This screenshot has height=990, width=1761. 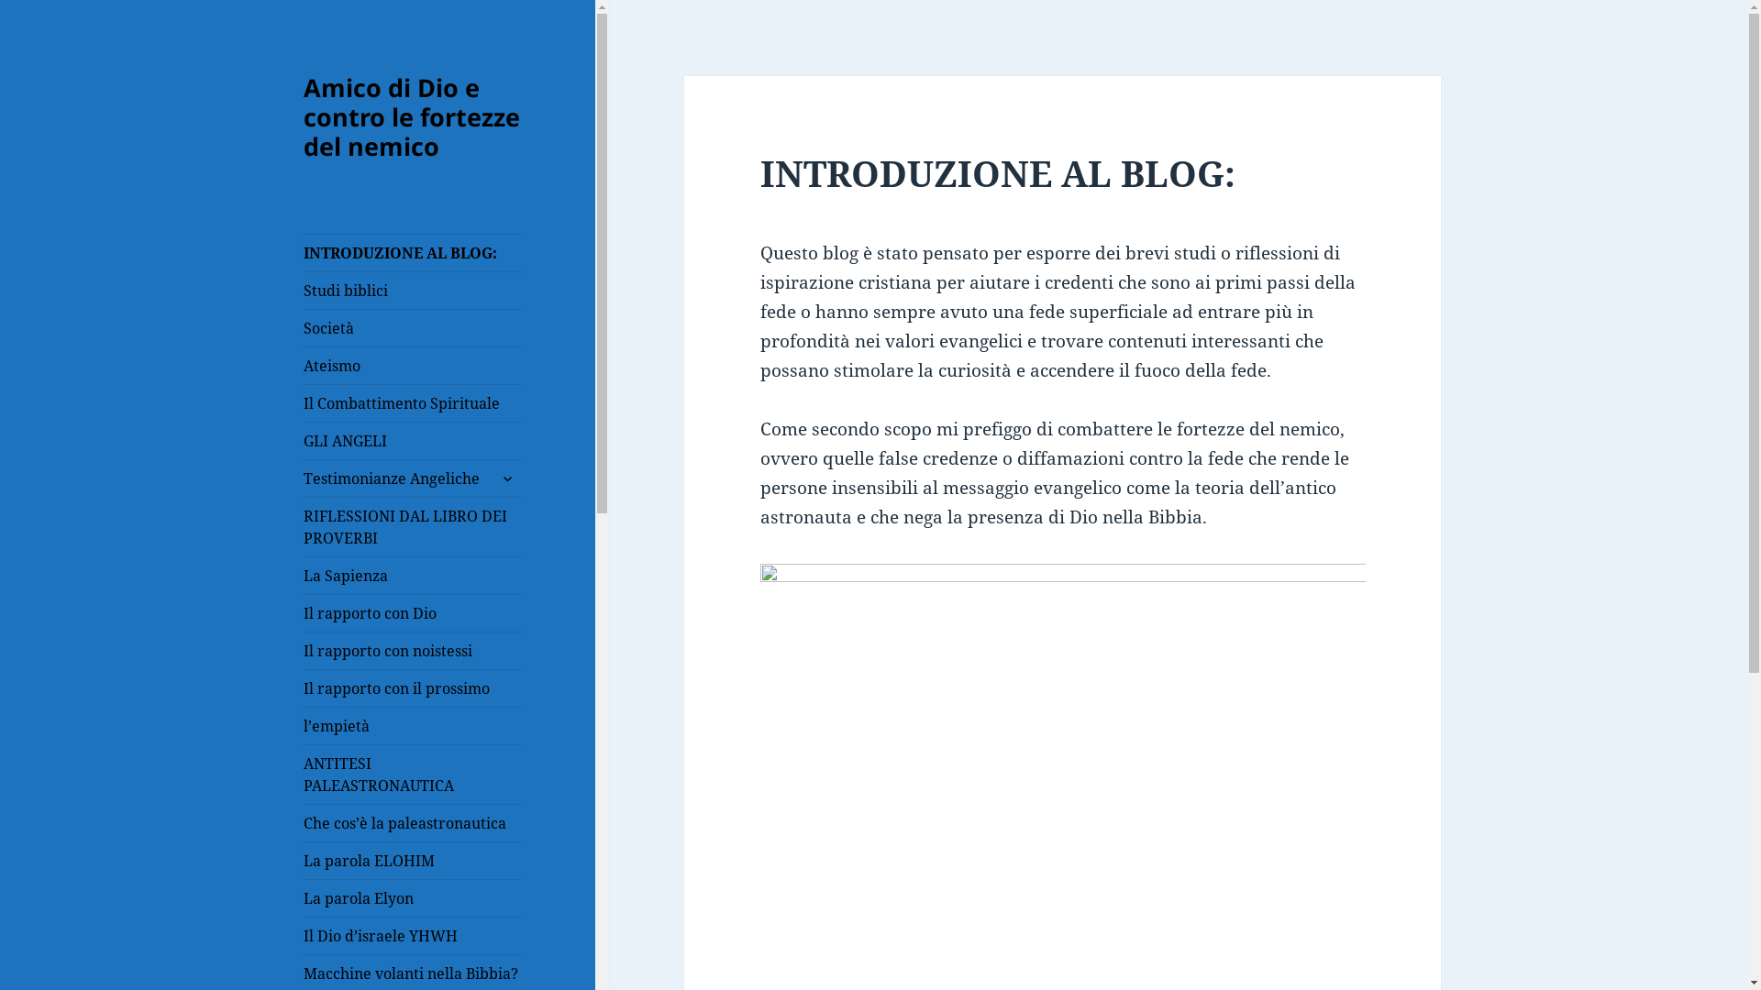 What do you see at coordinates (413, 441) in the screenshot?
I see `GLI ANGELI` at bounding box center [413, 441].